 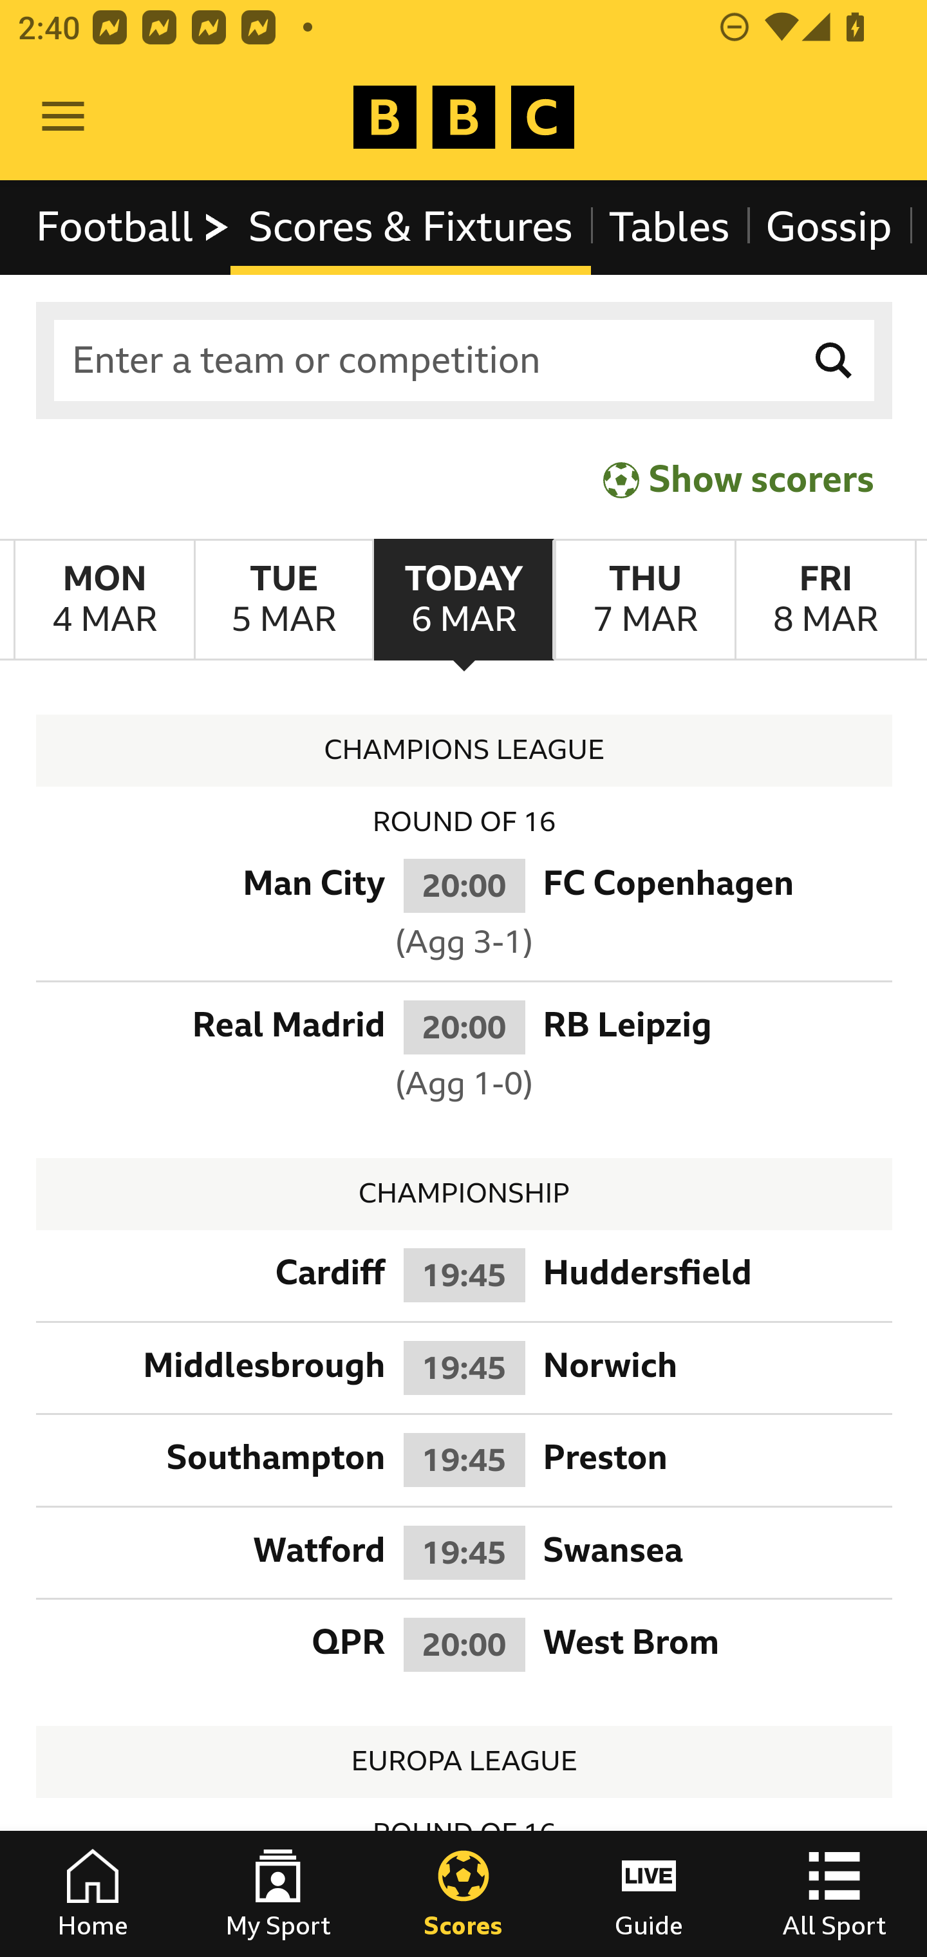 What do you see at coordinates (825, 600) in the screenshot?
I see `FridayMarch 8th Friday March 8th` at bounding box center [825, 600].